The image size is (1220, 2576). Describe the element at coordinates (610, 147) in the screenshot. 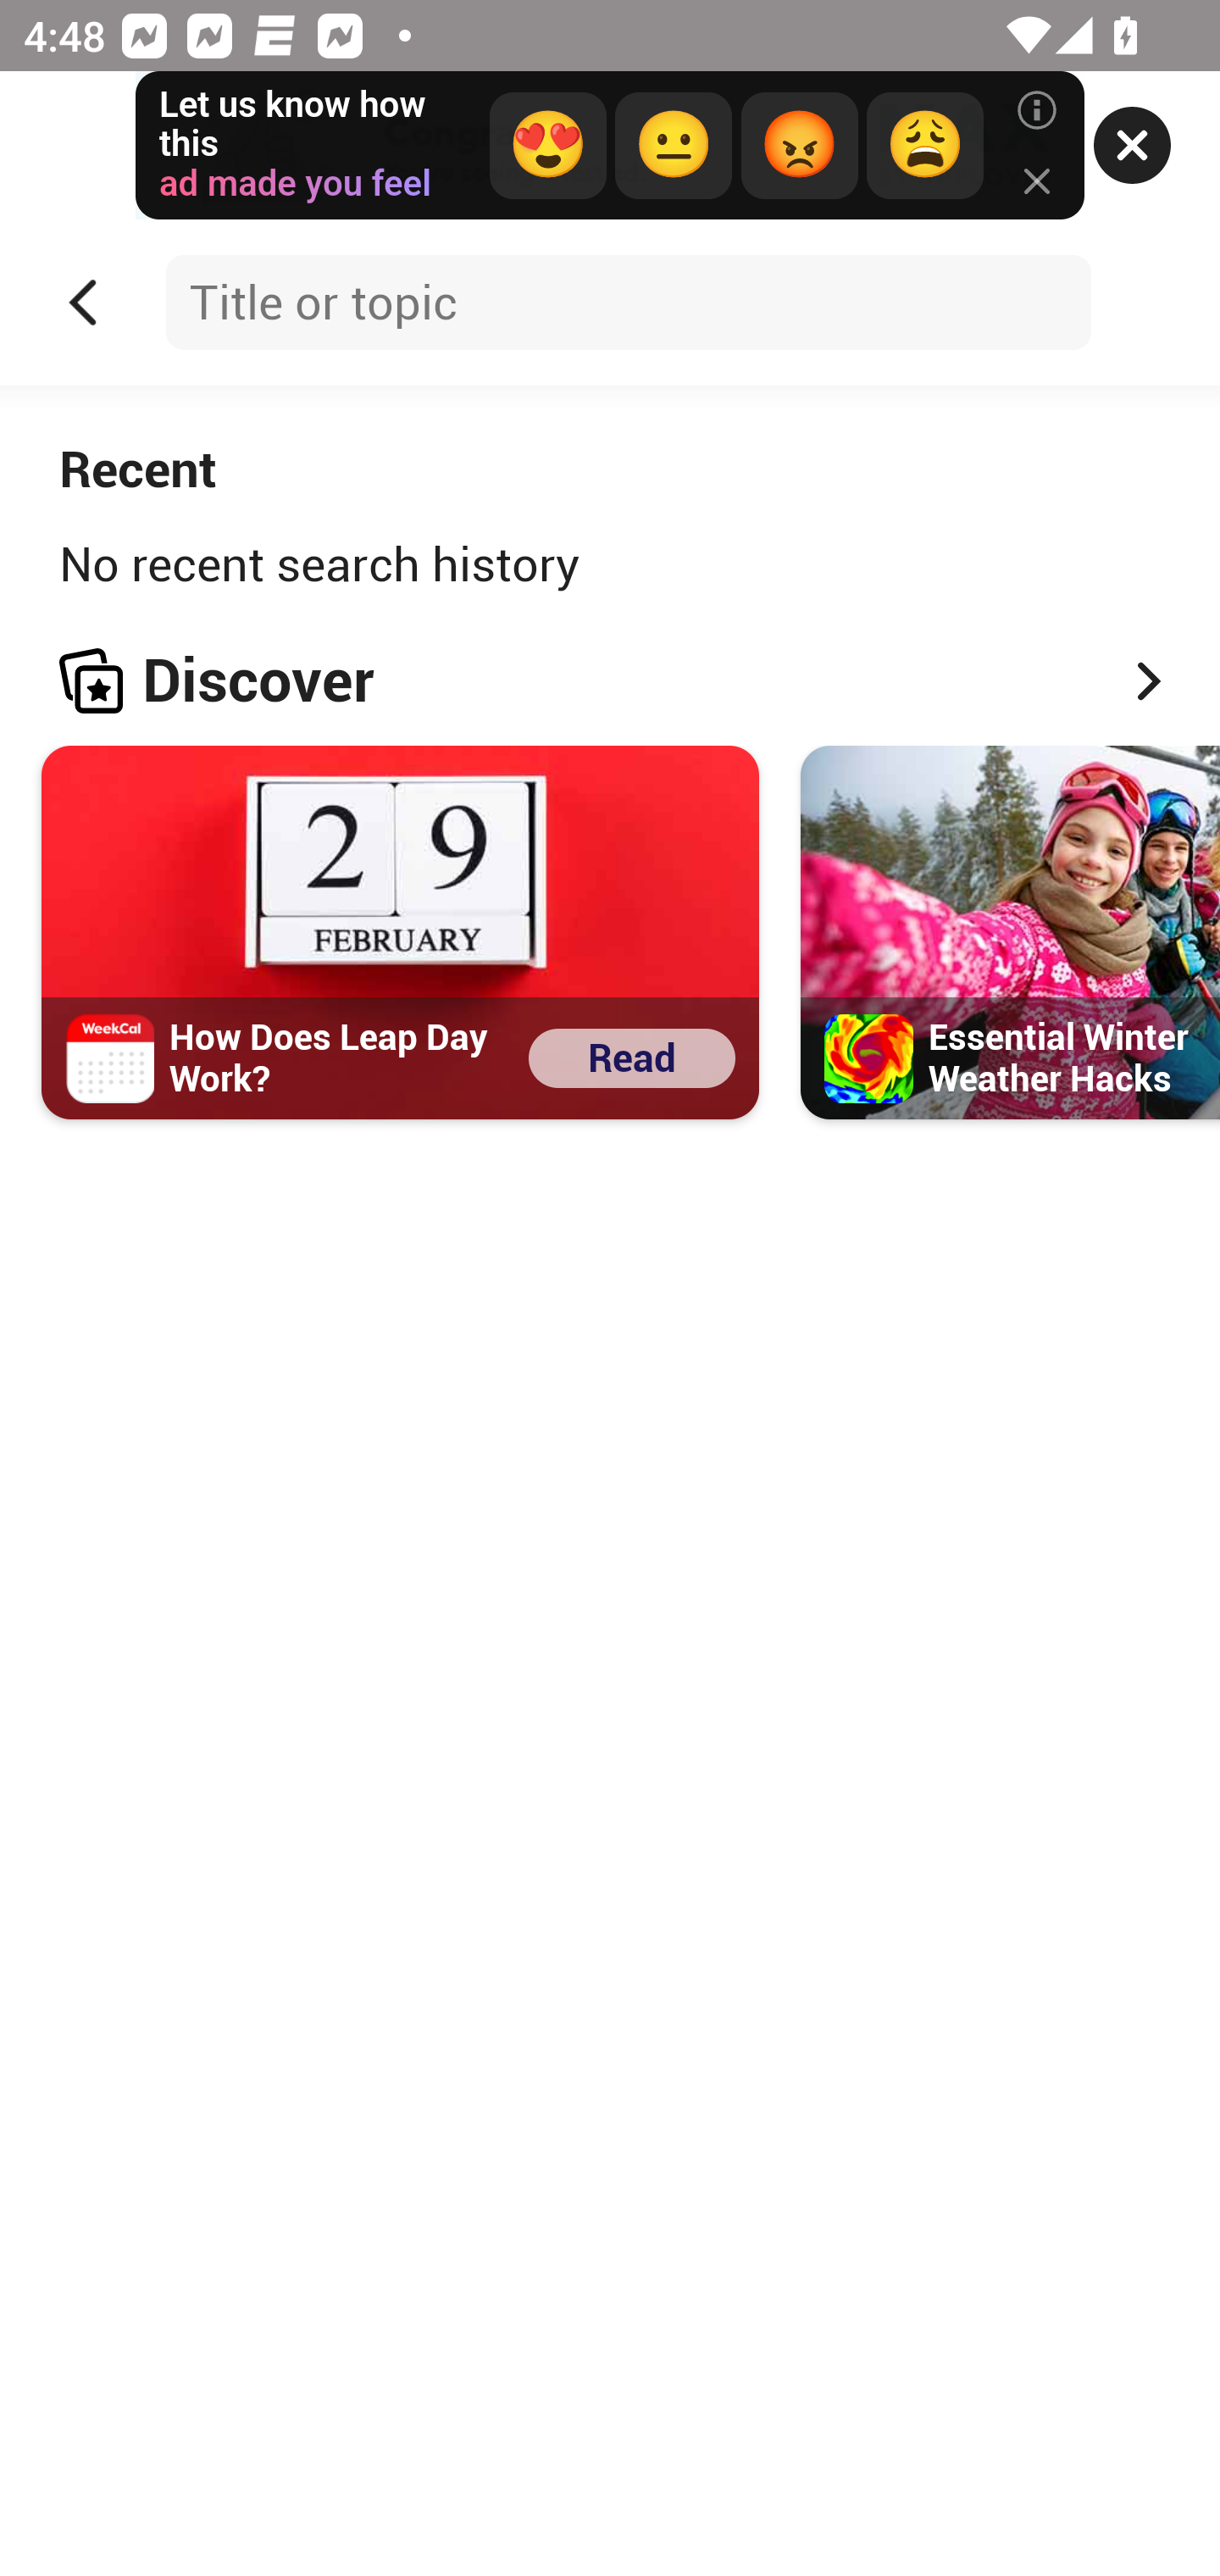

I see `app-monetization` at that location.